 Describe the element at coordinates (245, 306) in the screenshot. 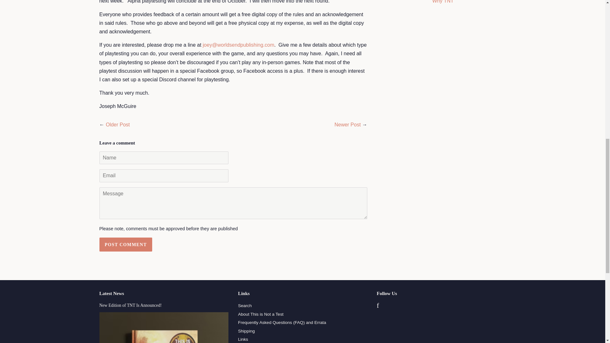

I see `Search` at that location.